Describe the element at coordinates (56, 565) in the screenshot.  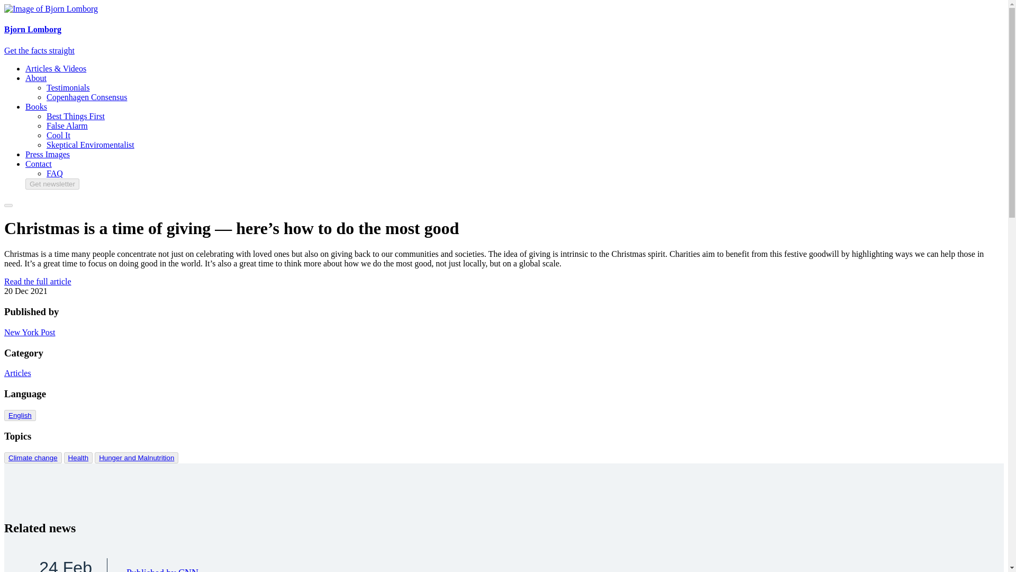
I see `Skeptical Enviromentalist` at that location.